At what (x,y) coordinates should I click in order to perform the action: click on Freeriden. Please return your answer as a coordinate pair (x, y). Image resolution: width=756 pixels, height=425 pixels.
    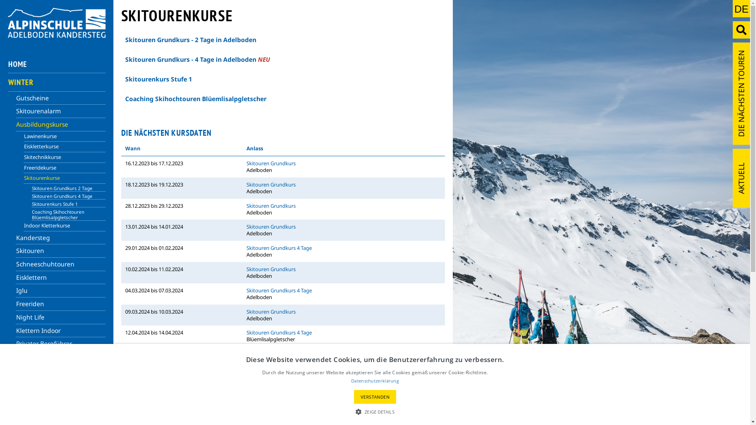
    Looking at the image, I should click on (61, 304).